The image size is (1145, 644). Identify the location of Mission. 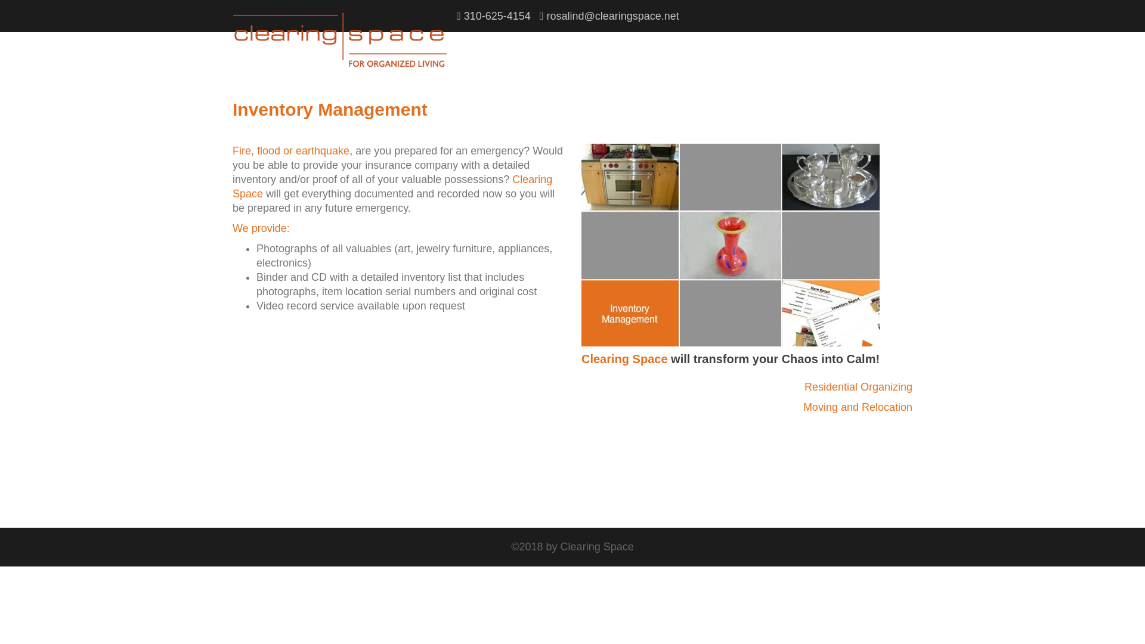
(671, 39).